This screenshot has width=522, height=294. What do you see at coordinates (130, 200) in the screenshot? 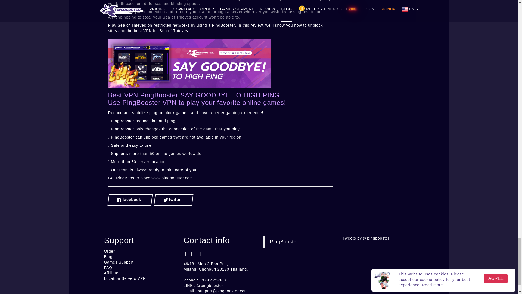
I see `Share link on Facebook` at bounding box center [130, 200].